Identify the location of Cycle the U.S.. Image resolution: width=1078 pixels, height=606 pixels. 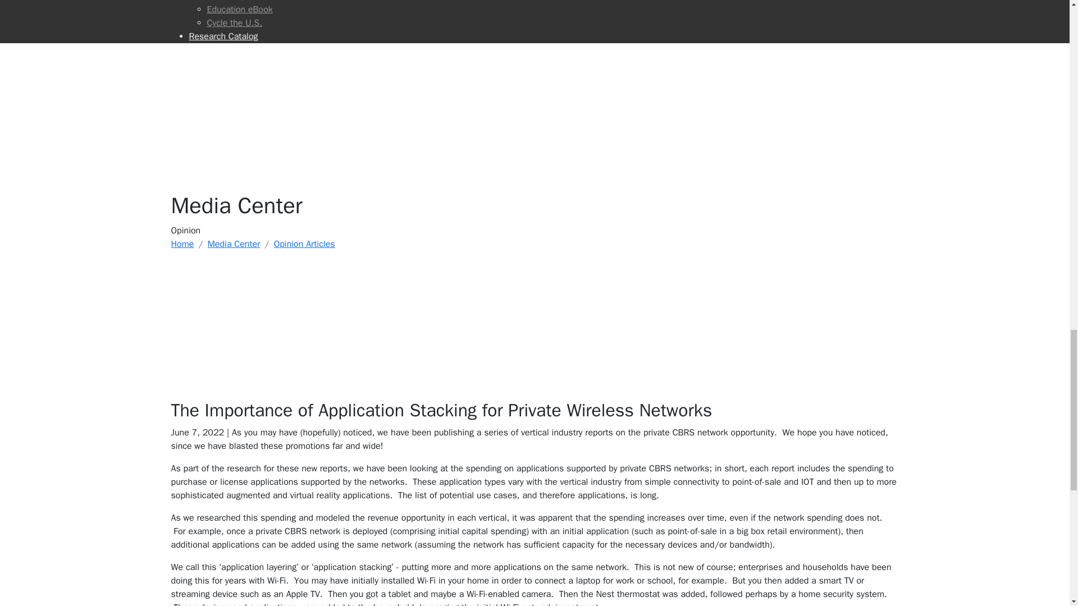
(552, 22).